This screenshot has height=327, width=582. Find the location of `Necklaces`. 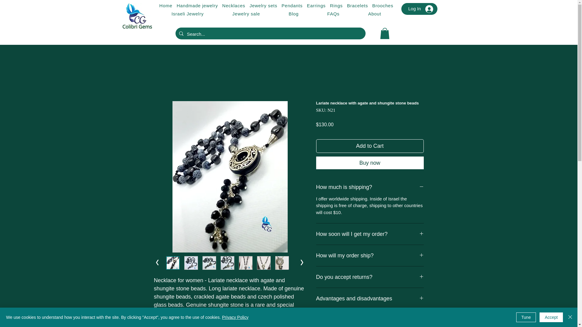

Necklaces is located at coordinates (233, 5).